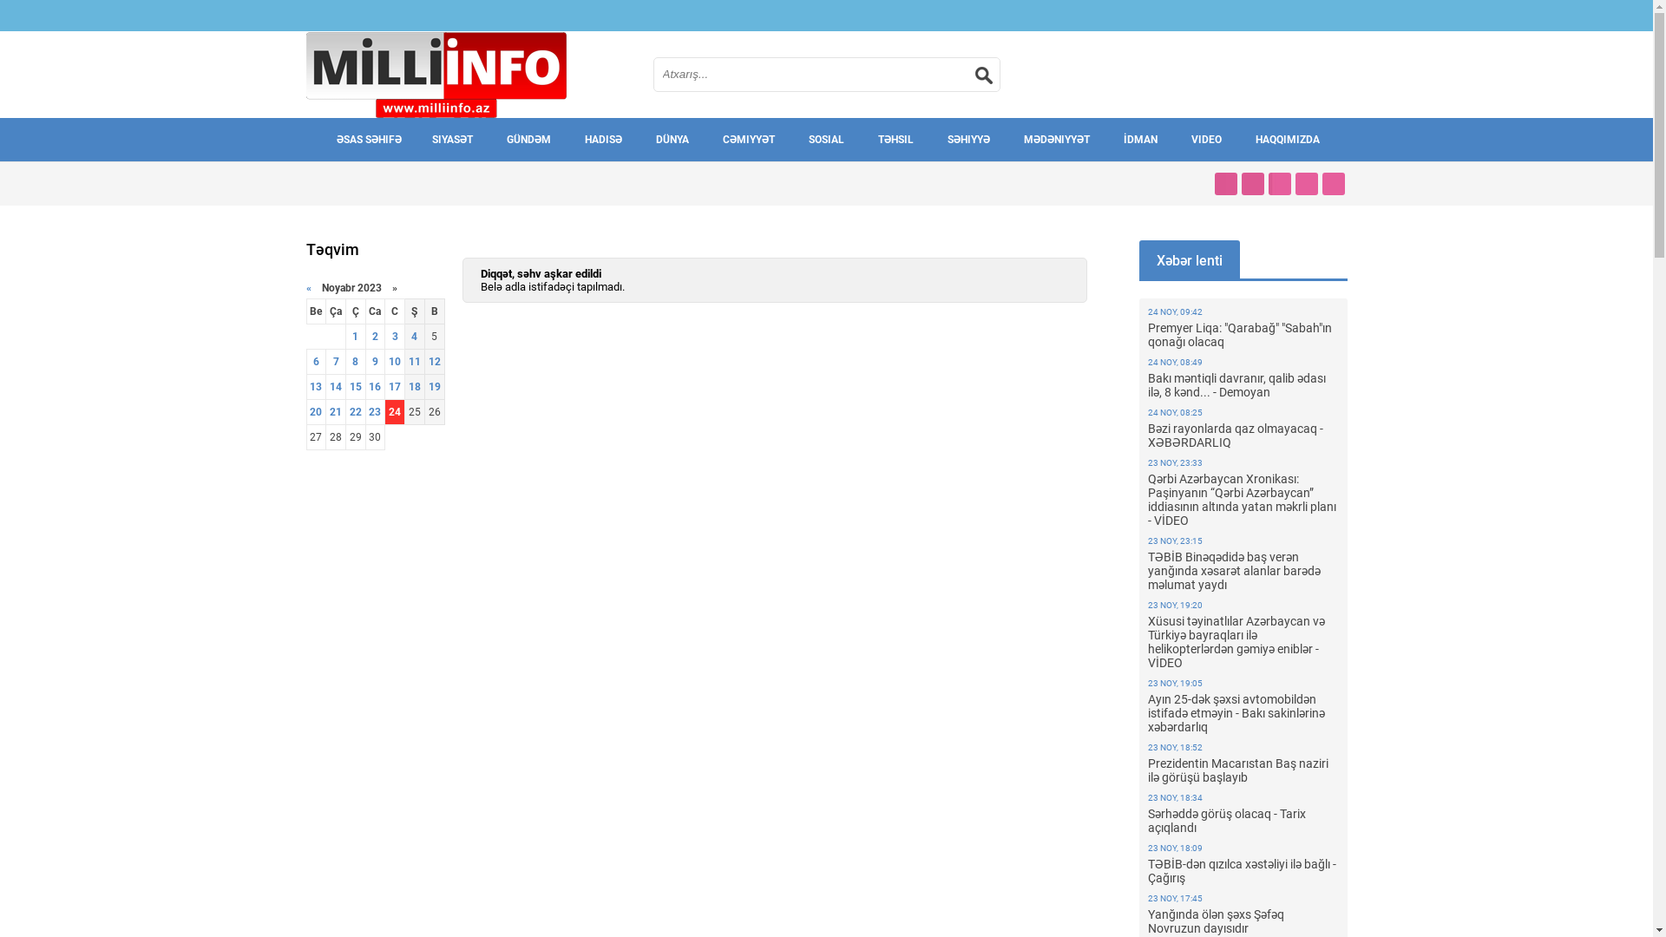  Describe the element at coordinates (336, 387) in the screenshot. I see `14` at that location.